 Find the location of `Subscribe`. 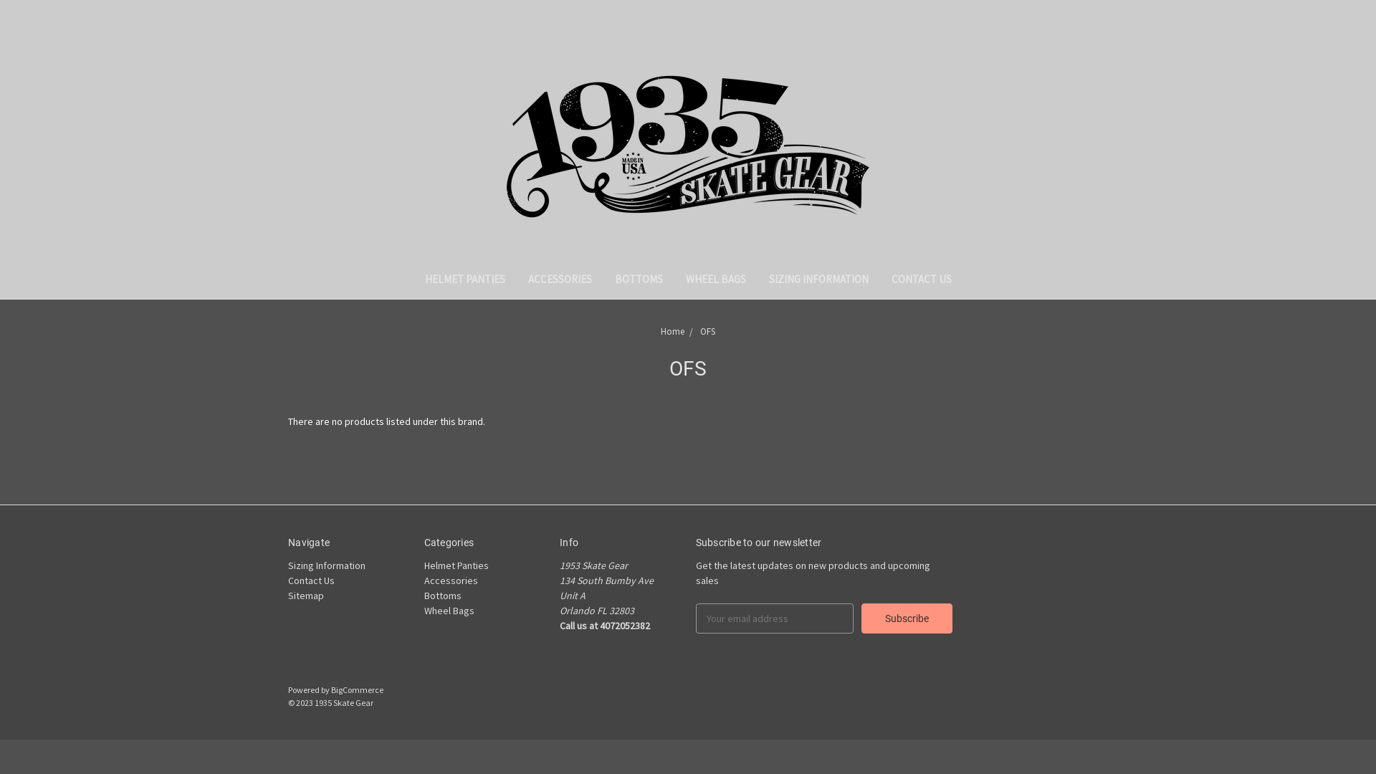

Subscribe is located at coordinates (907, 618).